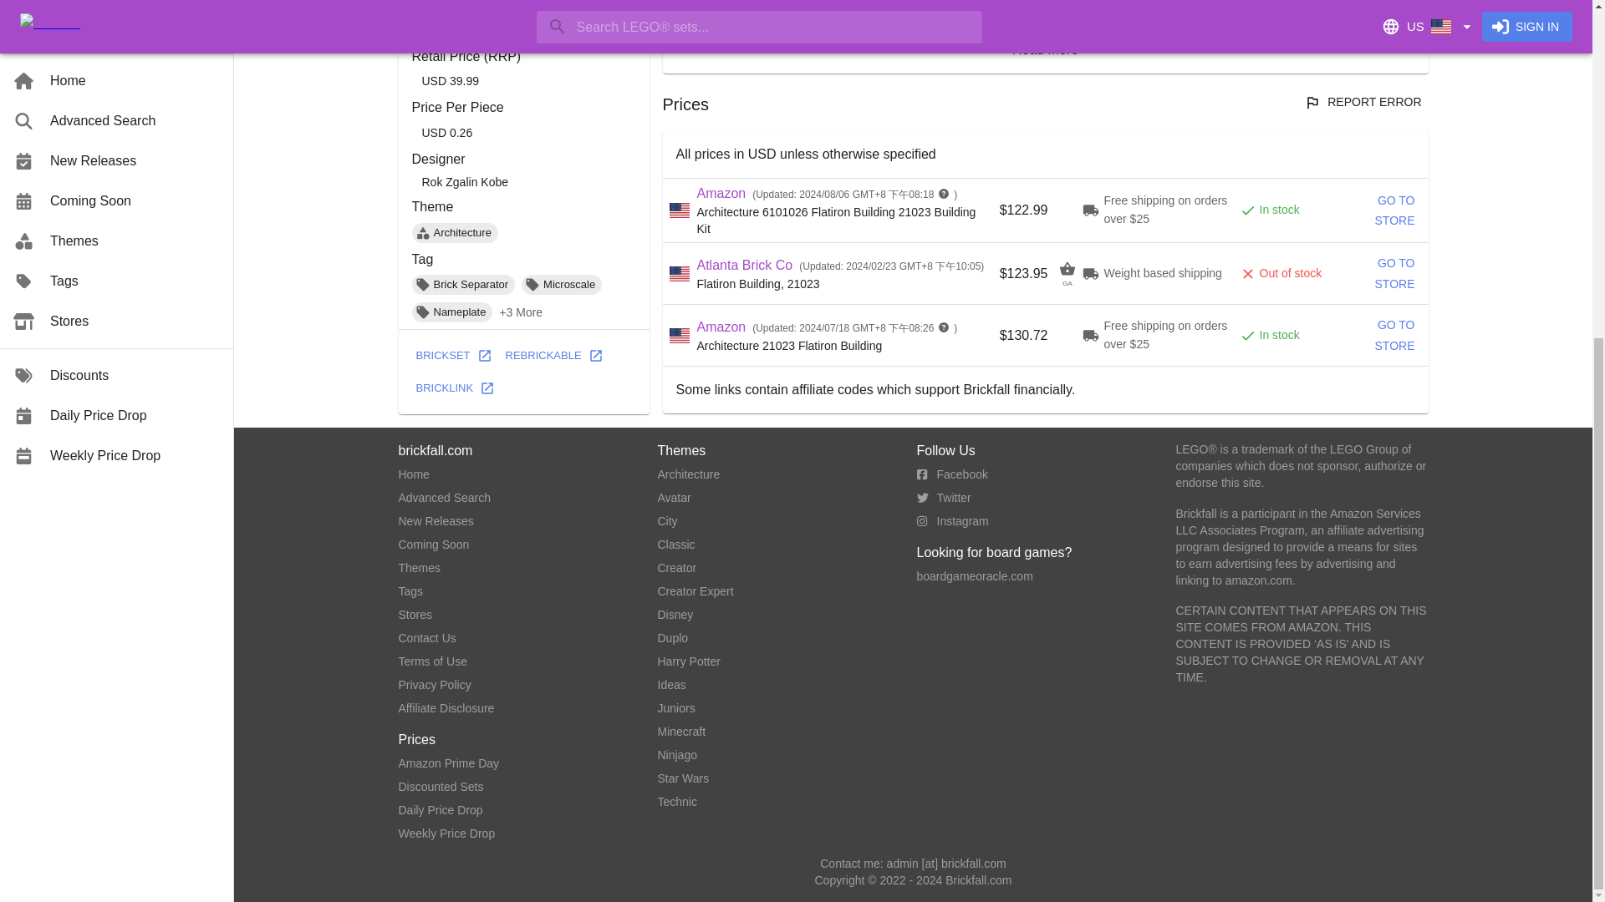 The width and height of the screenshot is (1605, 902). Describe the element at coordinates (1375, 336) in the screenshot. I see `Buy Flatiron Building, New York from Amazon` at that location.